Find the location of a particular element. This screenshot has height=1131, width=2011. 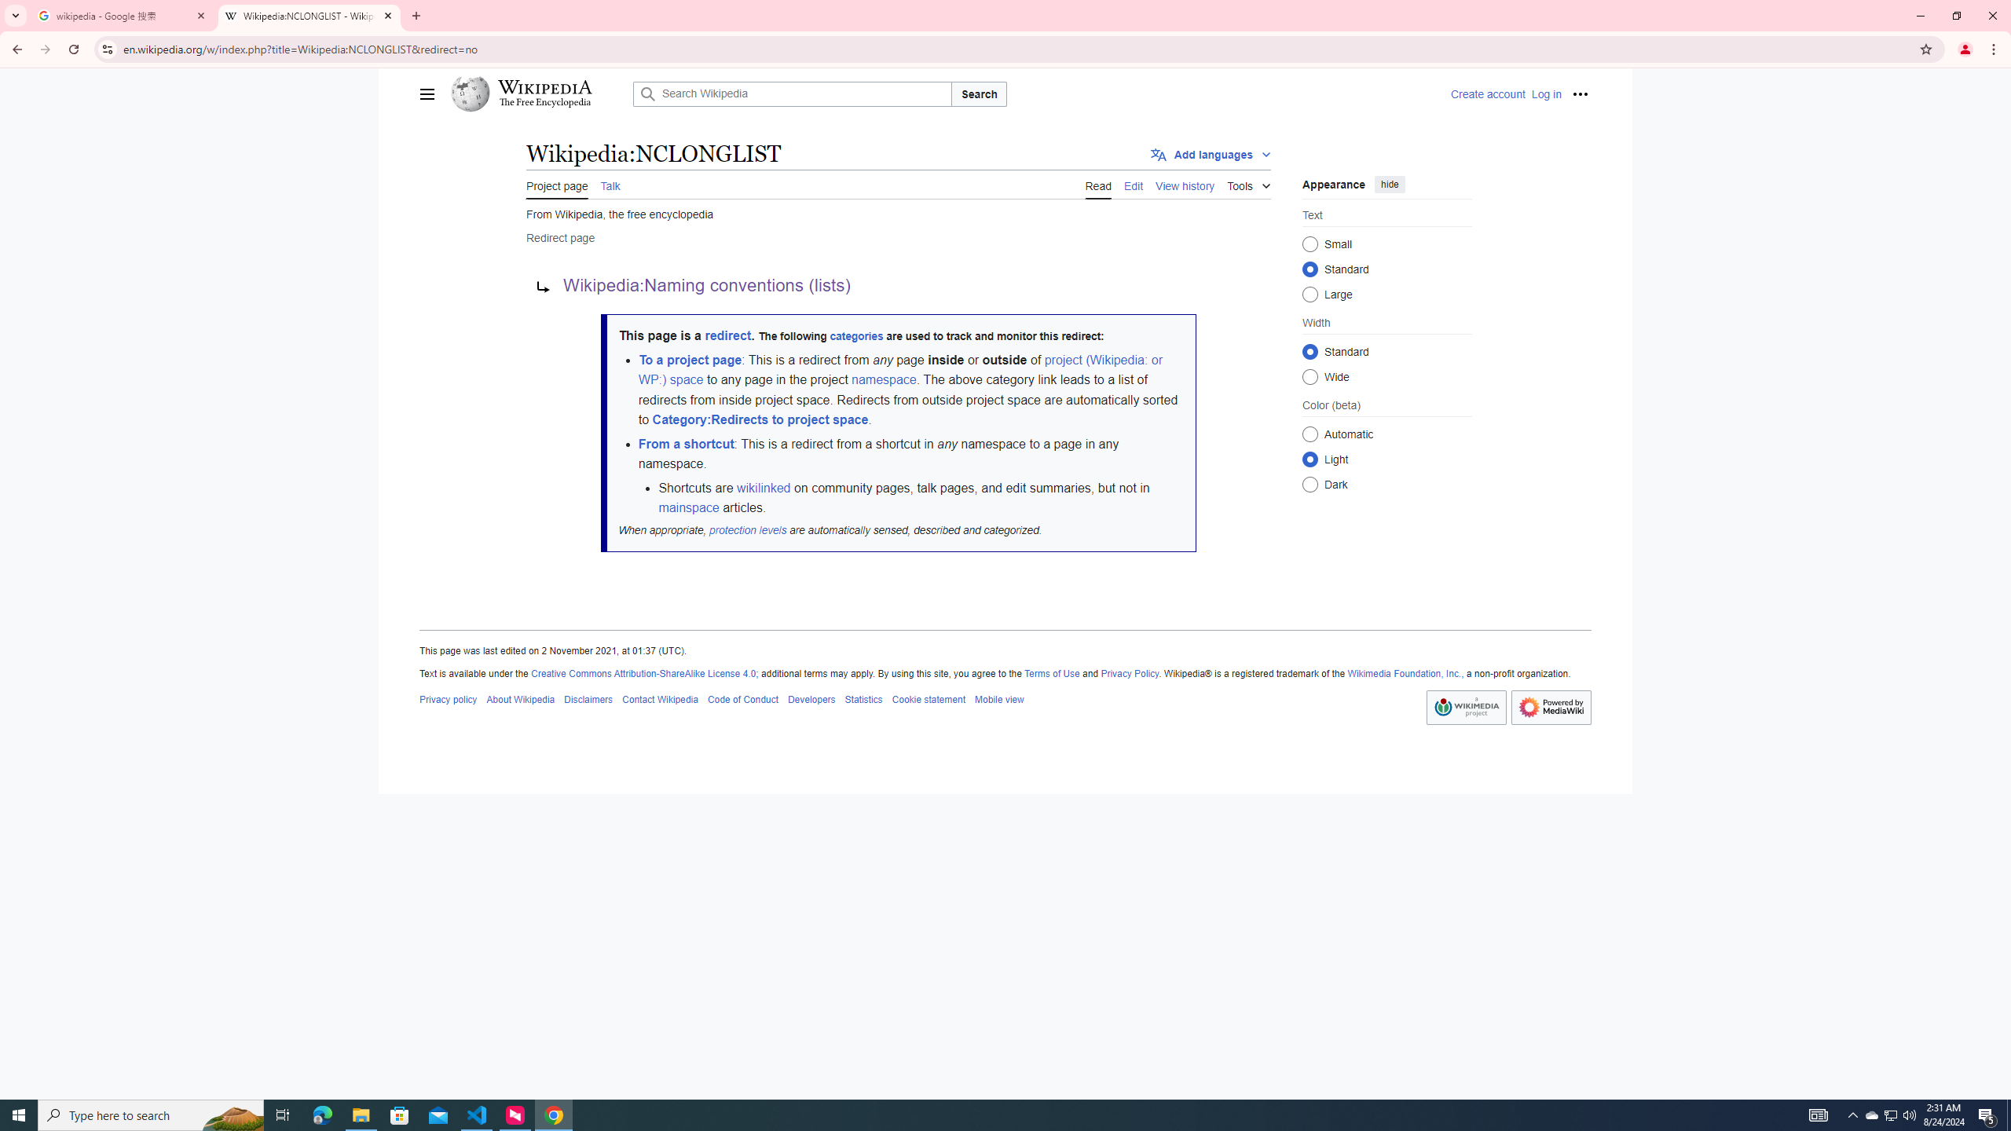

Forward is located at coordinates (45, 49).